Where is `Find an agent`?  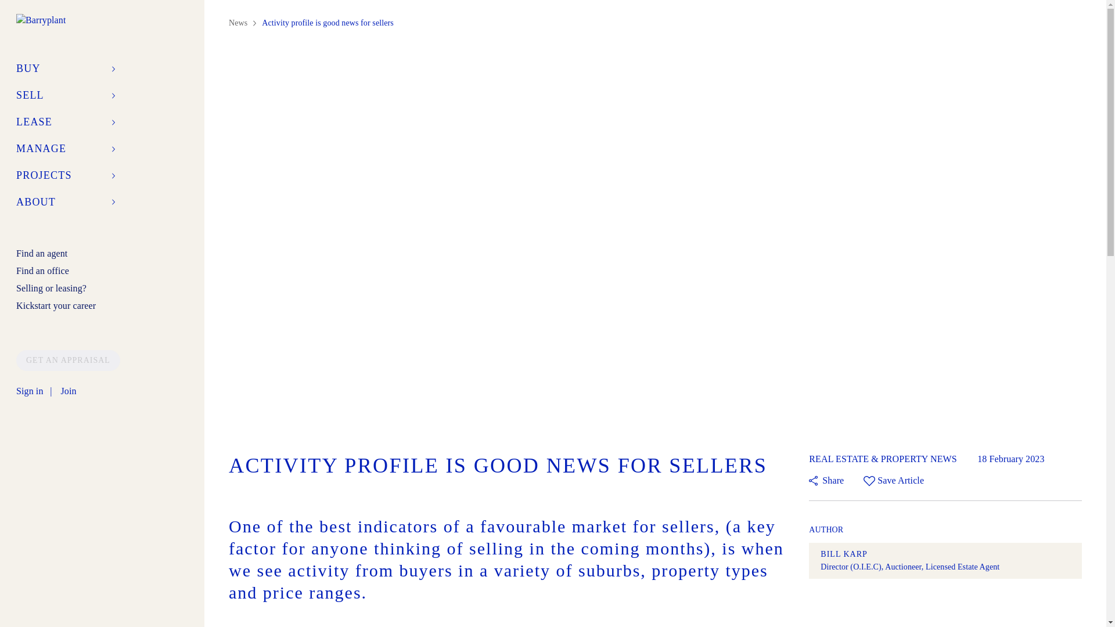
Find an agent is located at coordinates (42, 253).